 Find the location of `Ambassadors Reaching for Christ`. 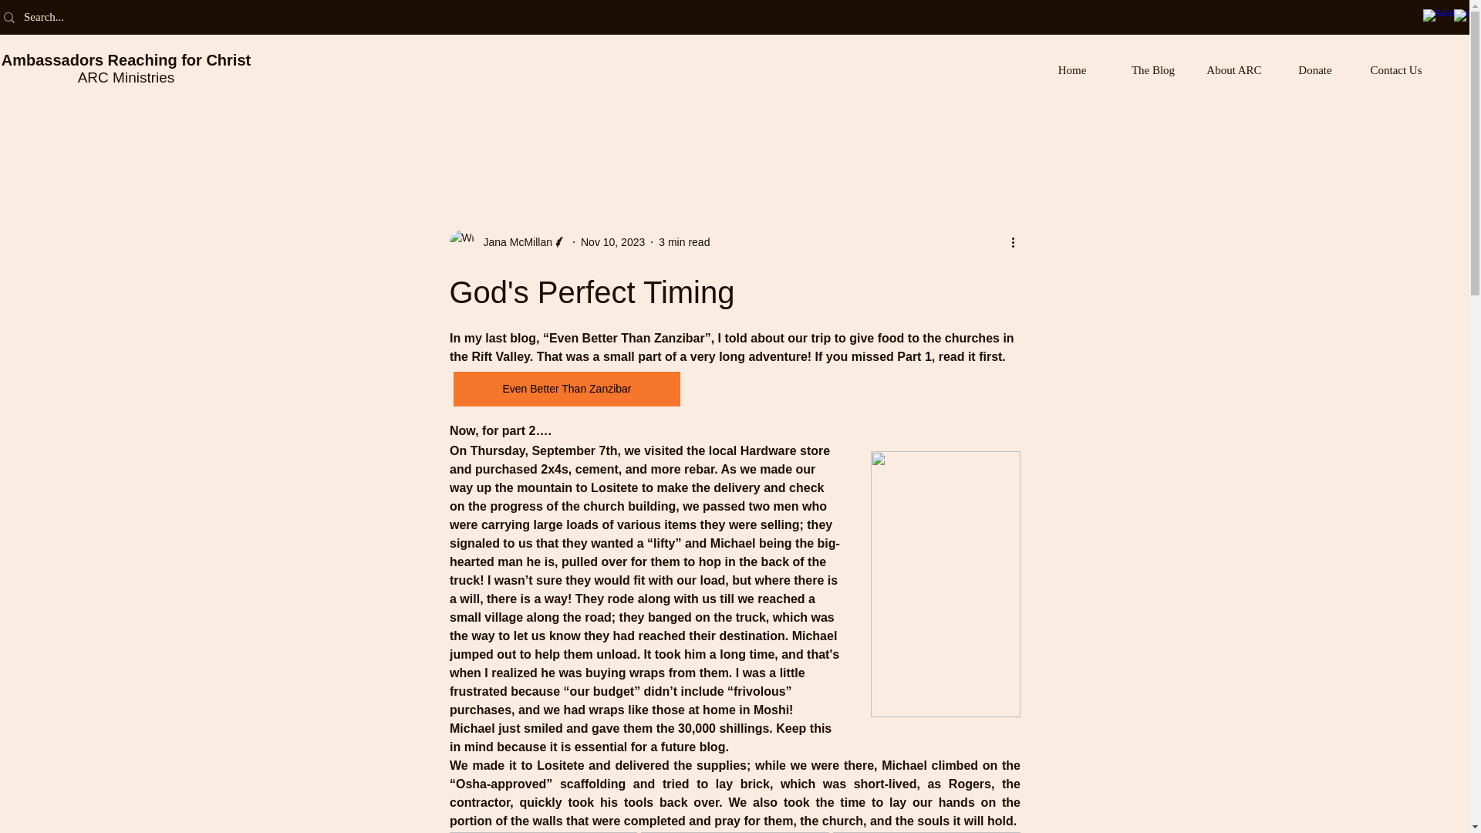

Ambassadors Reaching for Christ is located at coordinates (125, 59).